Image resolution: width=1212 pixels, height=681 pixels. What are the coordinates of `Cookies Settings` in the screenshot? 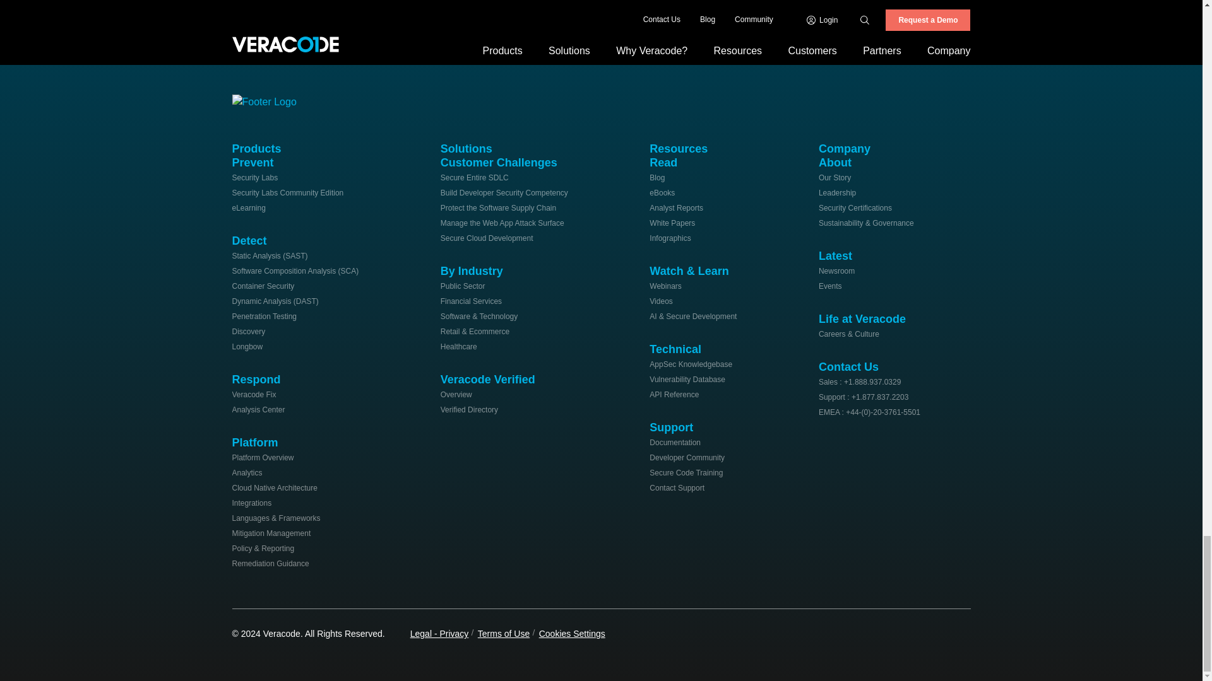 It's located at (572, 633).